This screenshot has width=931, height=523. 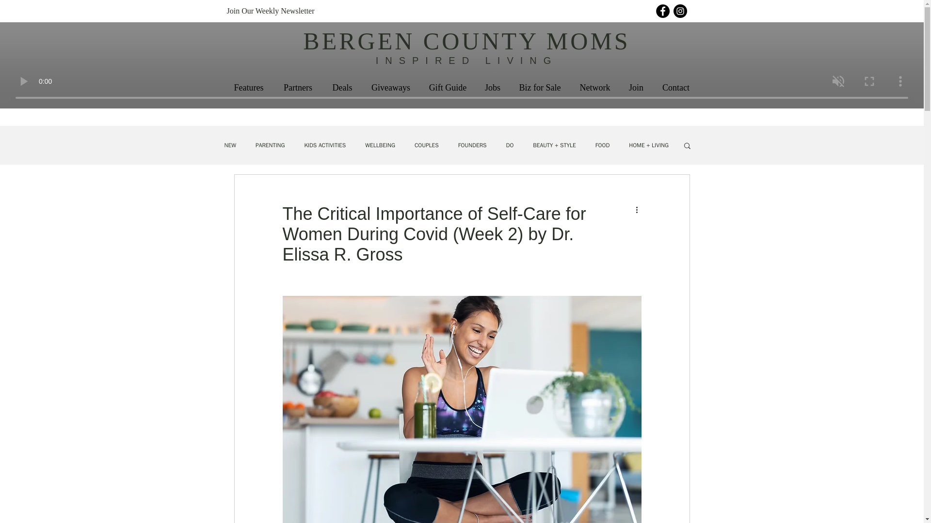 I want to click on FOUNDERS, so click(x=472, y=145).